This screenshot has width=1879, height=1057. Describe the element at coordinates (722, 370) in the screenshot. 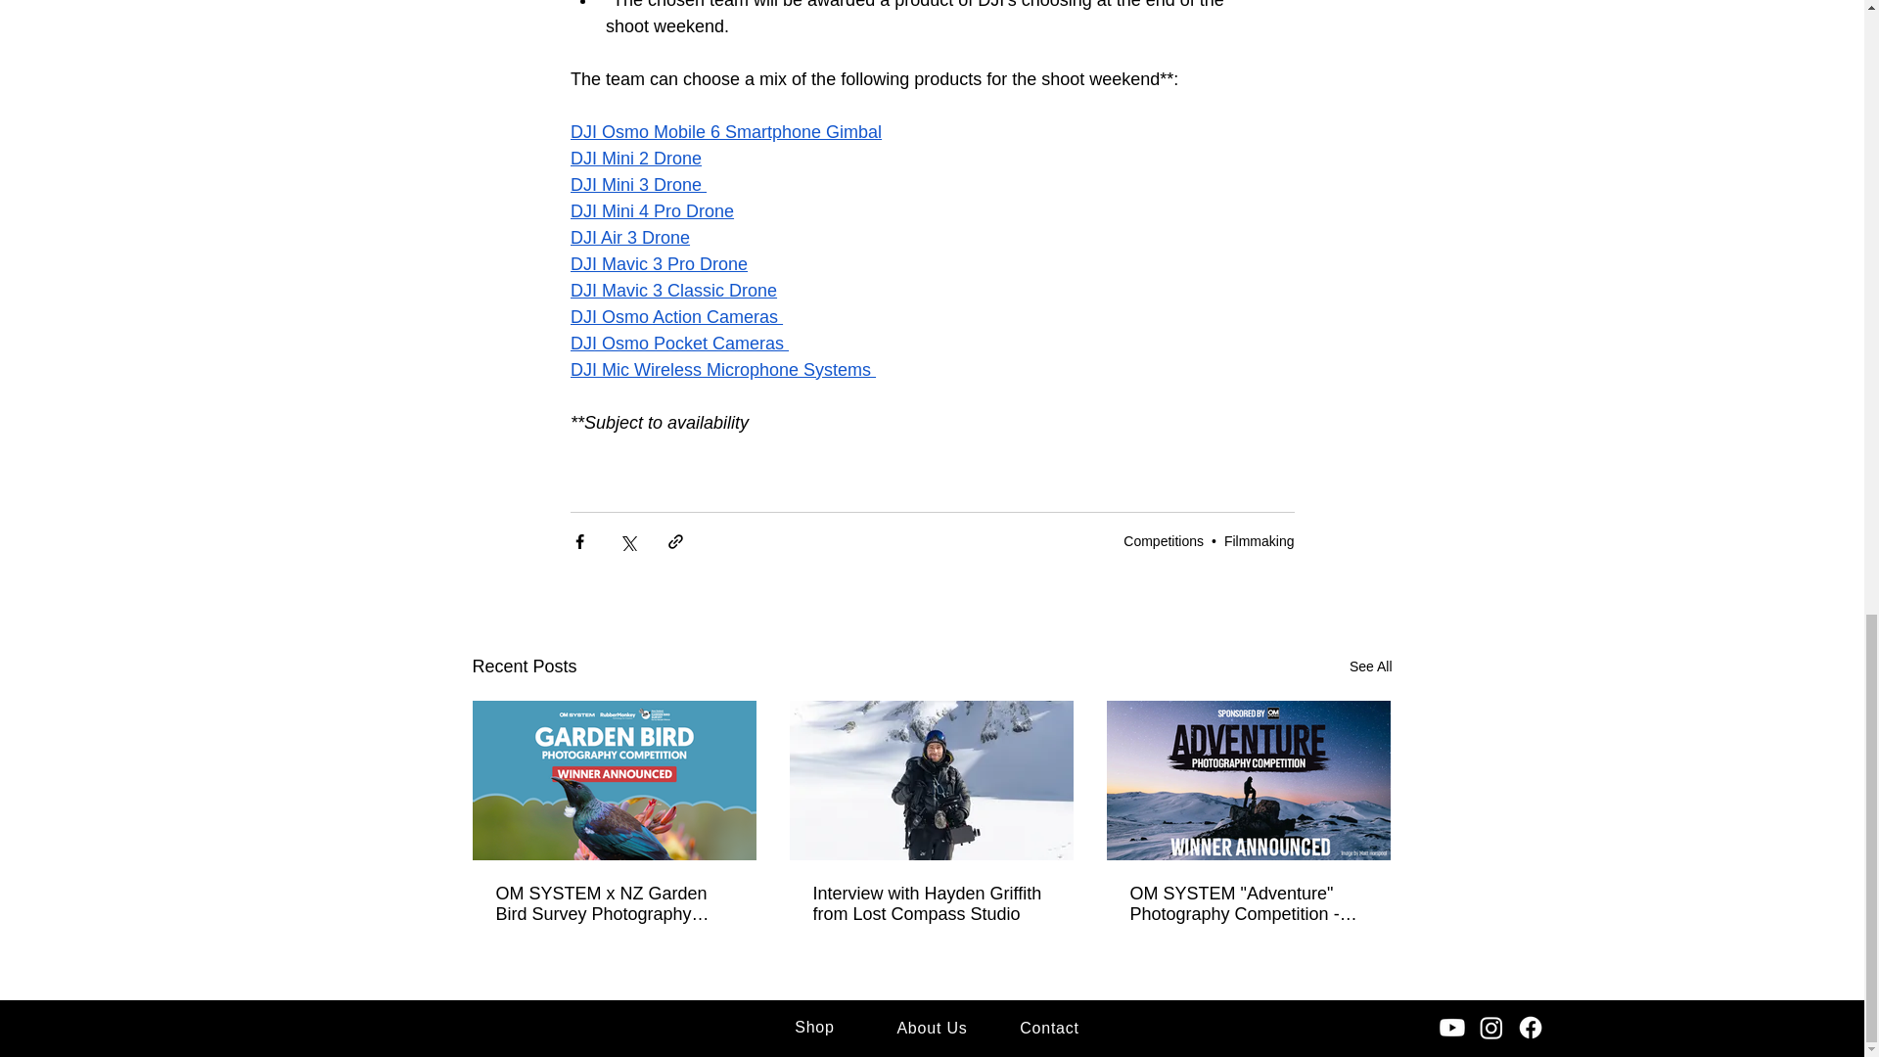

I see `DJI Mic Wireless Microphone Systems ` at that location.